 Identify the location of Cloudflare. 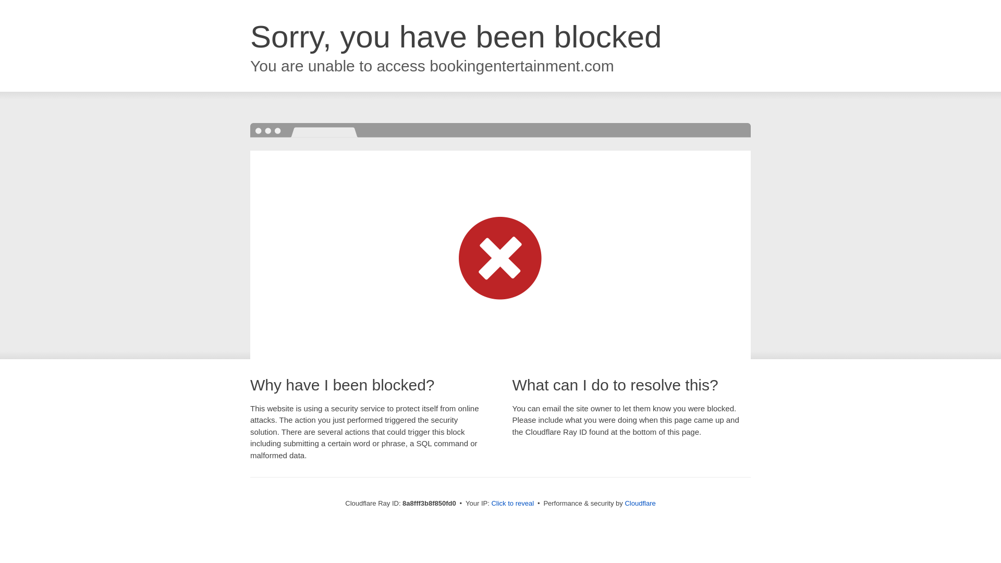
(640, 503).